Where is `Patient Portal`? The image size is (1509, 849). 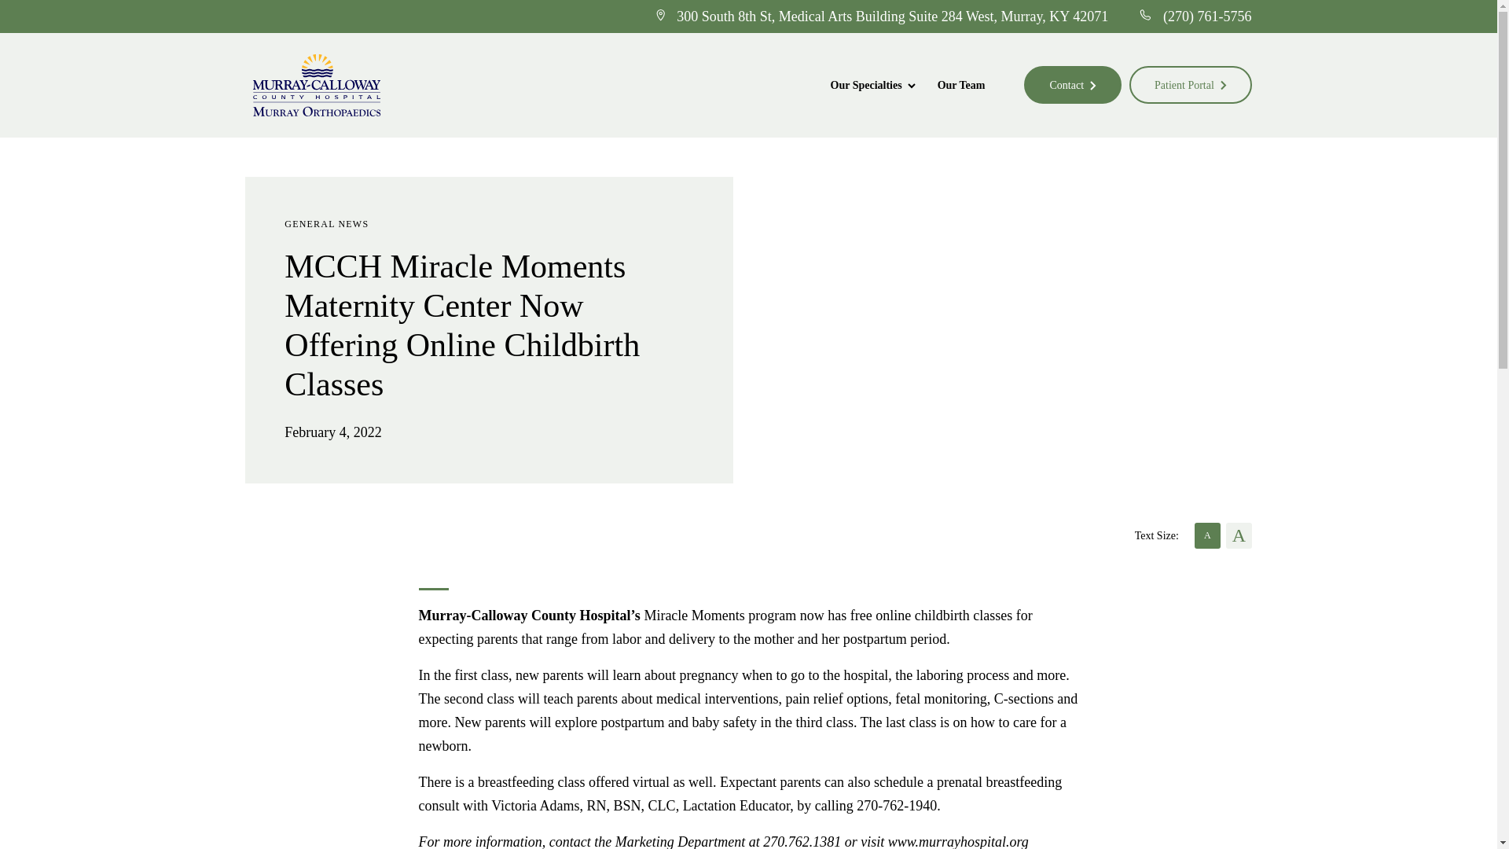 Patient Portal is located at coordinates (1190, 85).